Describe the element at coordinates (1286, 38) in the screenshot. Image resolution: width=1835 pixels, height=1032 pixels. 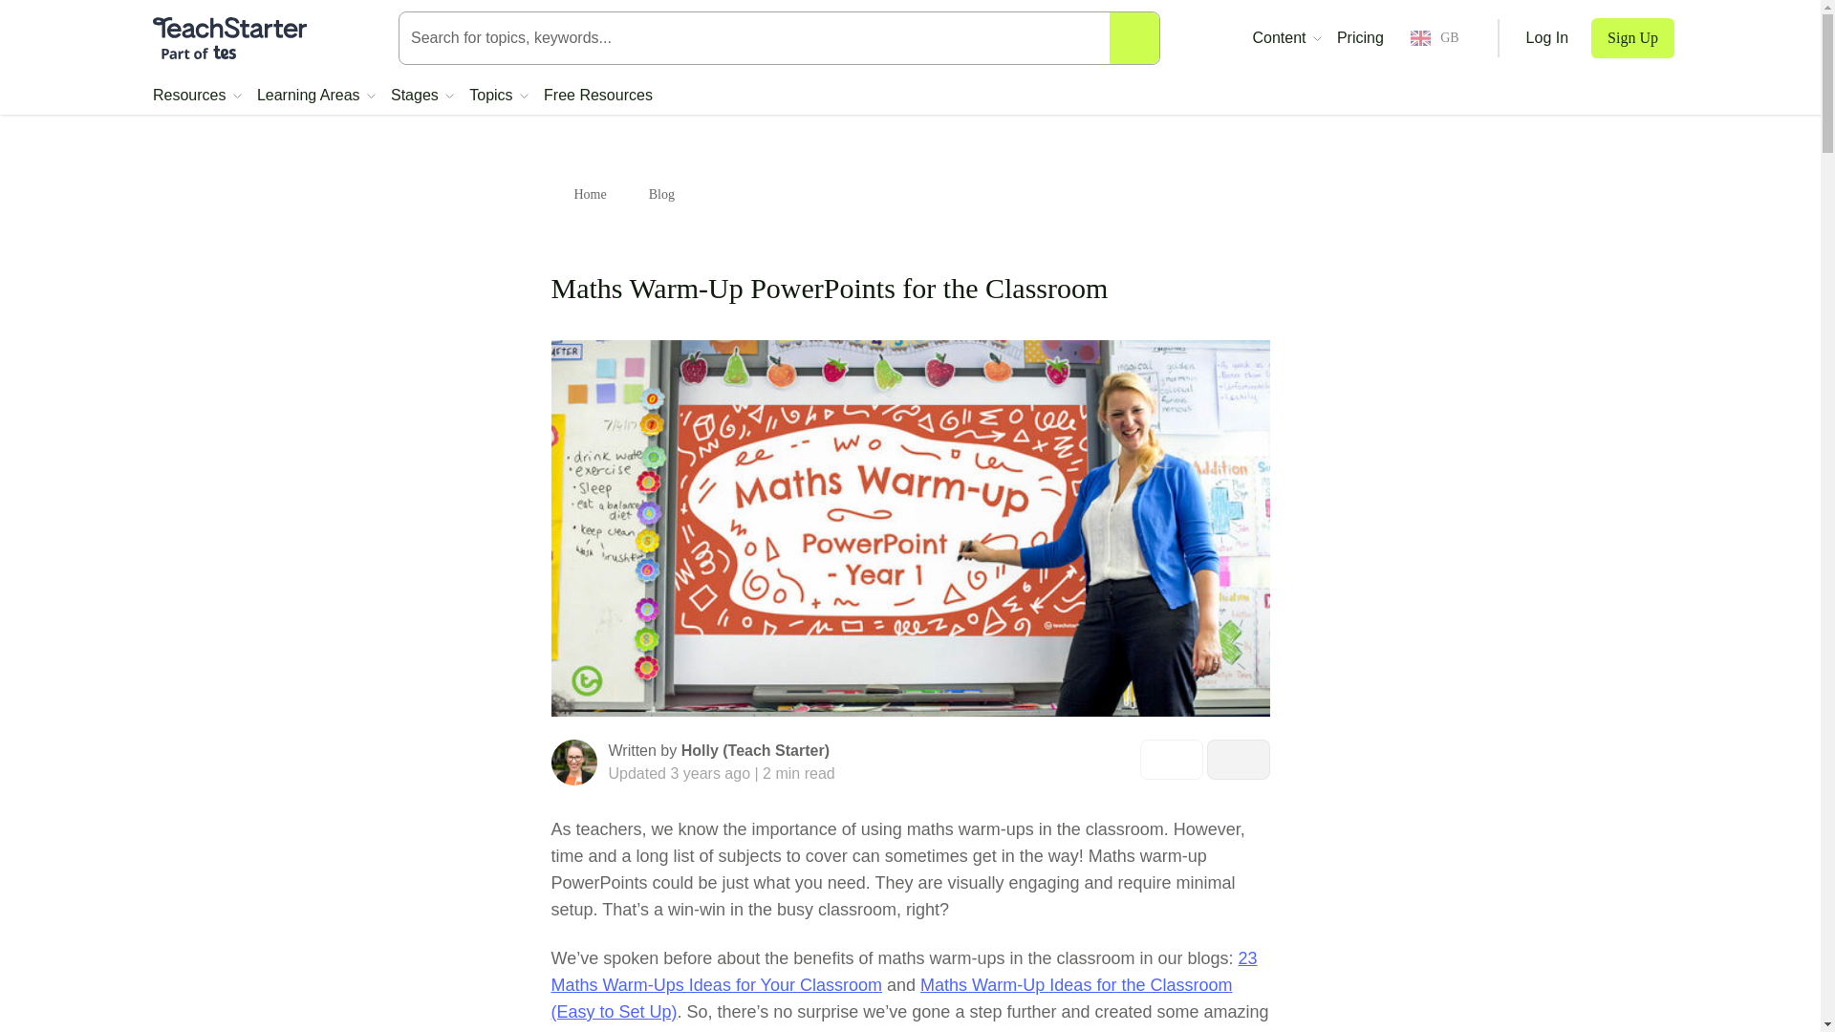
I see `Blog, podcast, and webinars` at that location.